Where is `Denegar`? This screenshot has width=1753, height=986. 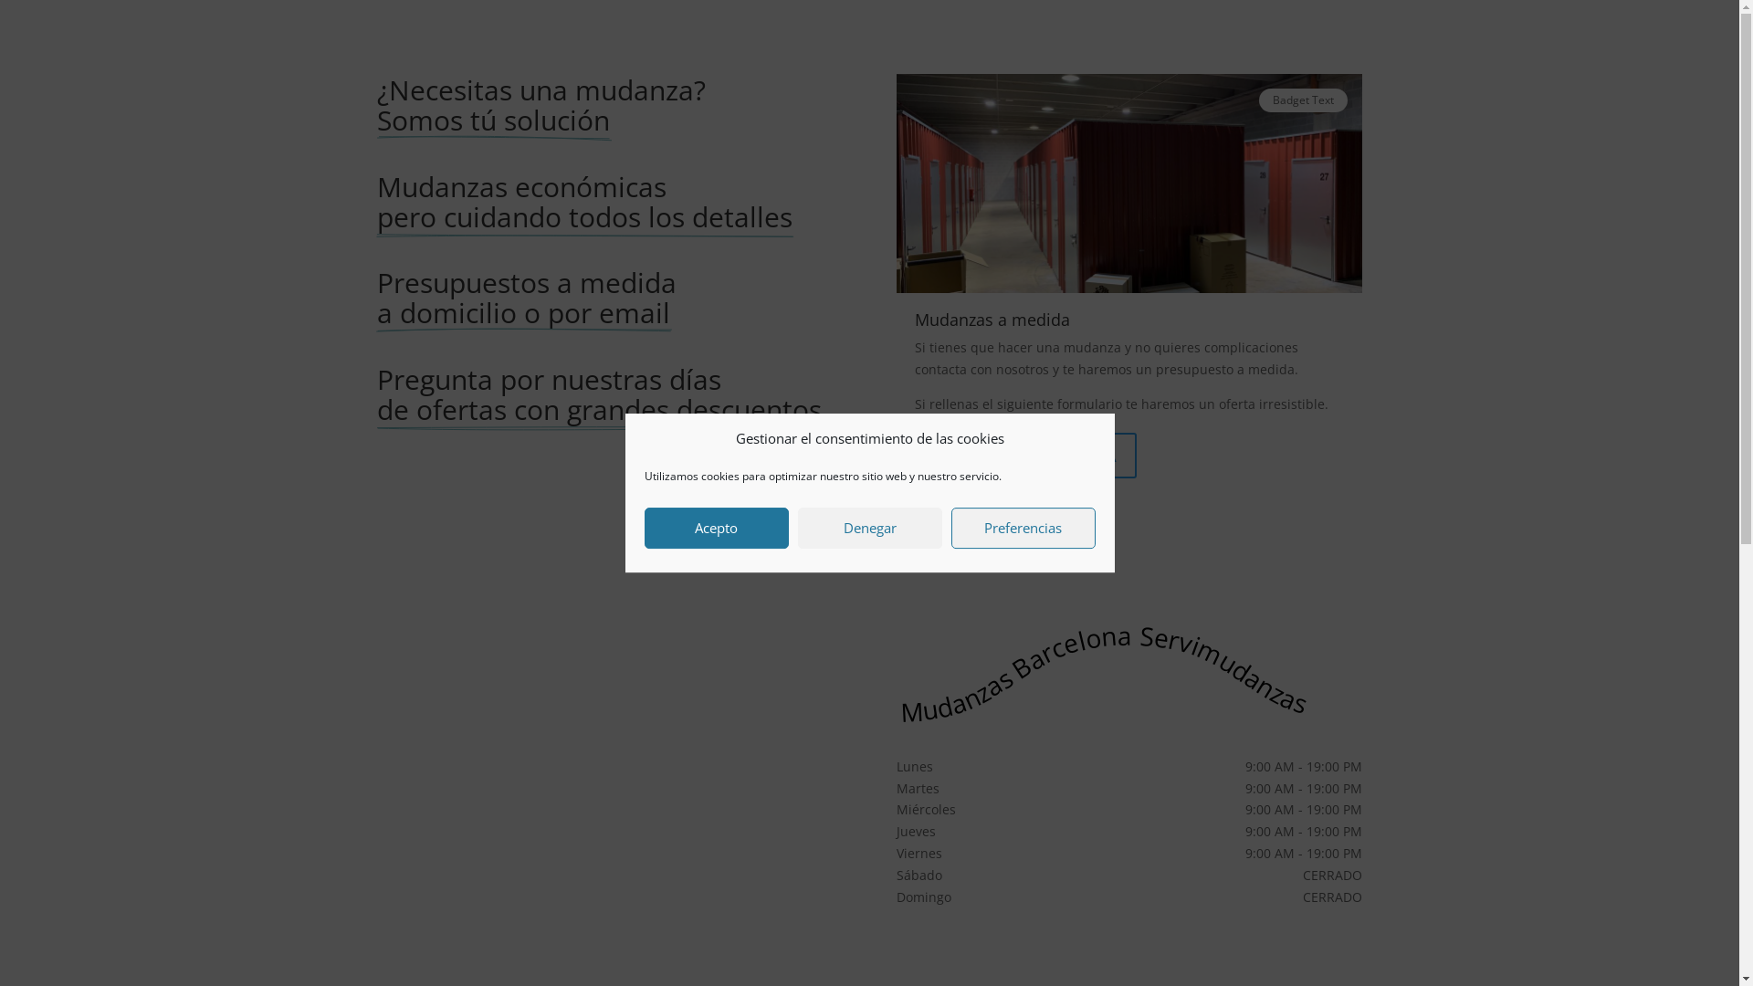
Denegar is located at coordinates (870, 528).